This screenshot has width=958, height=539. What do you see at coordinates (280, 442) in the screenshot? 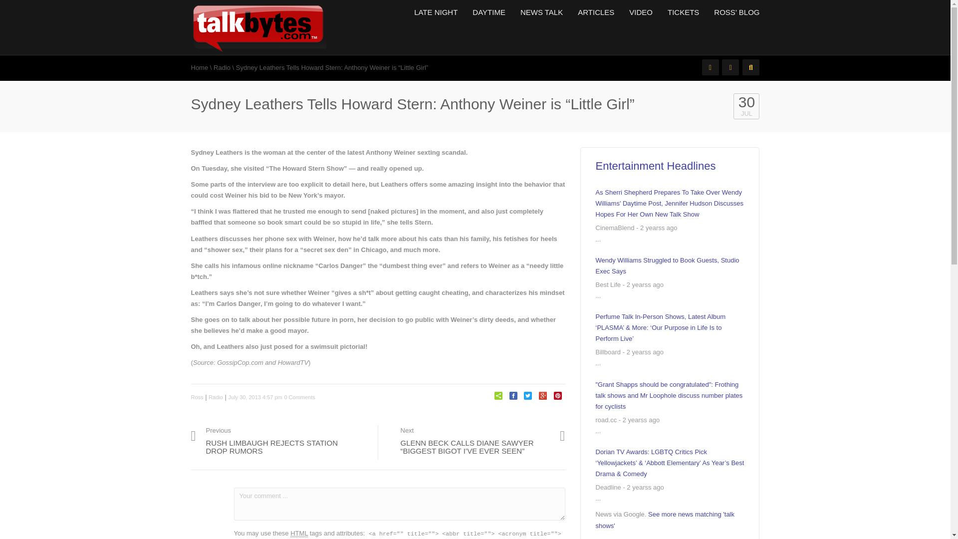
I see `VIDEO` at bounding box center [280, 442].